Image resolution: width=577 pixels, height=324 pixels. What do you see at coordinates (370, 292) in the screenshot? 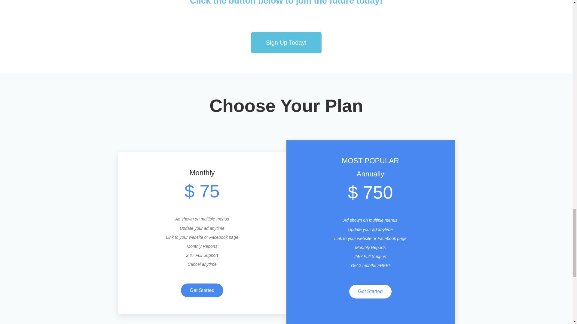
I see `Get Started` at bounding box center [370, 292].